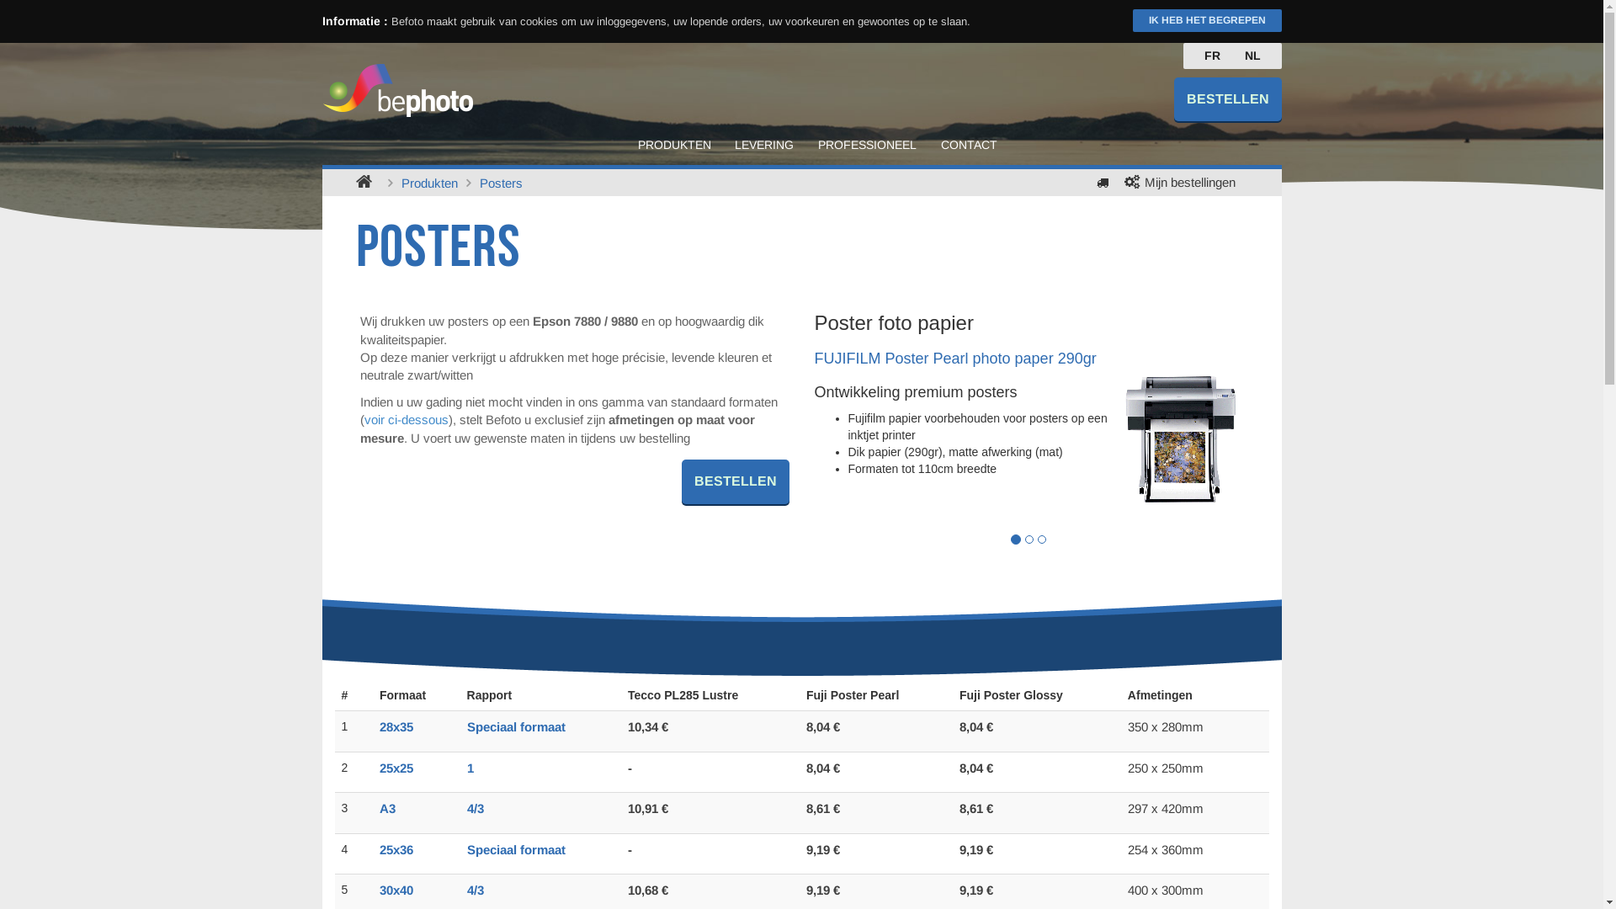  I want to click on LEVERING, so click(764, 145).